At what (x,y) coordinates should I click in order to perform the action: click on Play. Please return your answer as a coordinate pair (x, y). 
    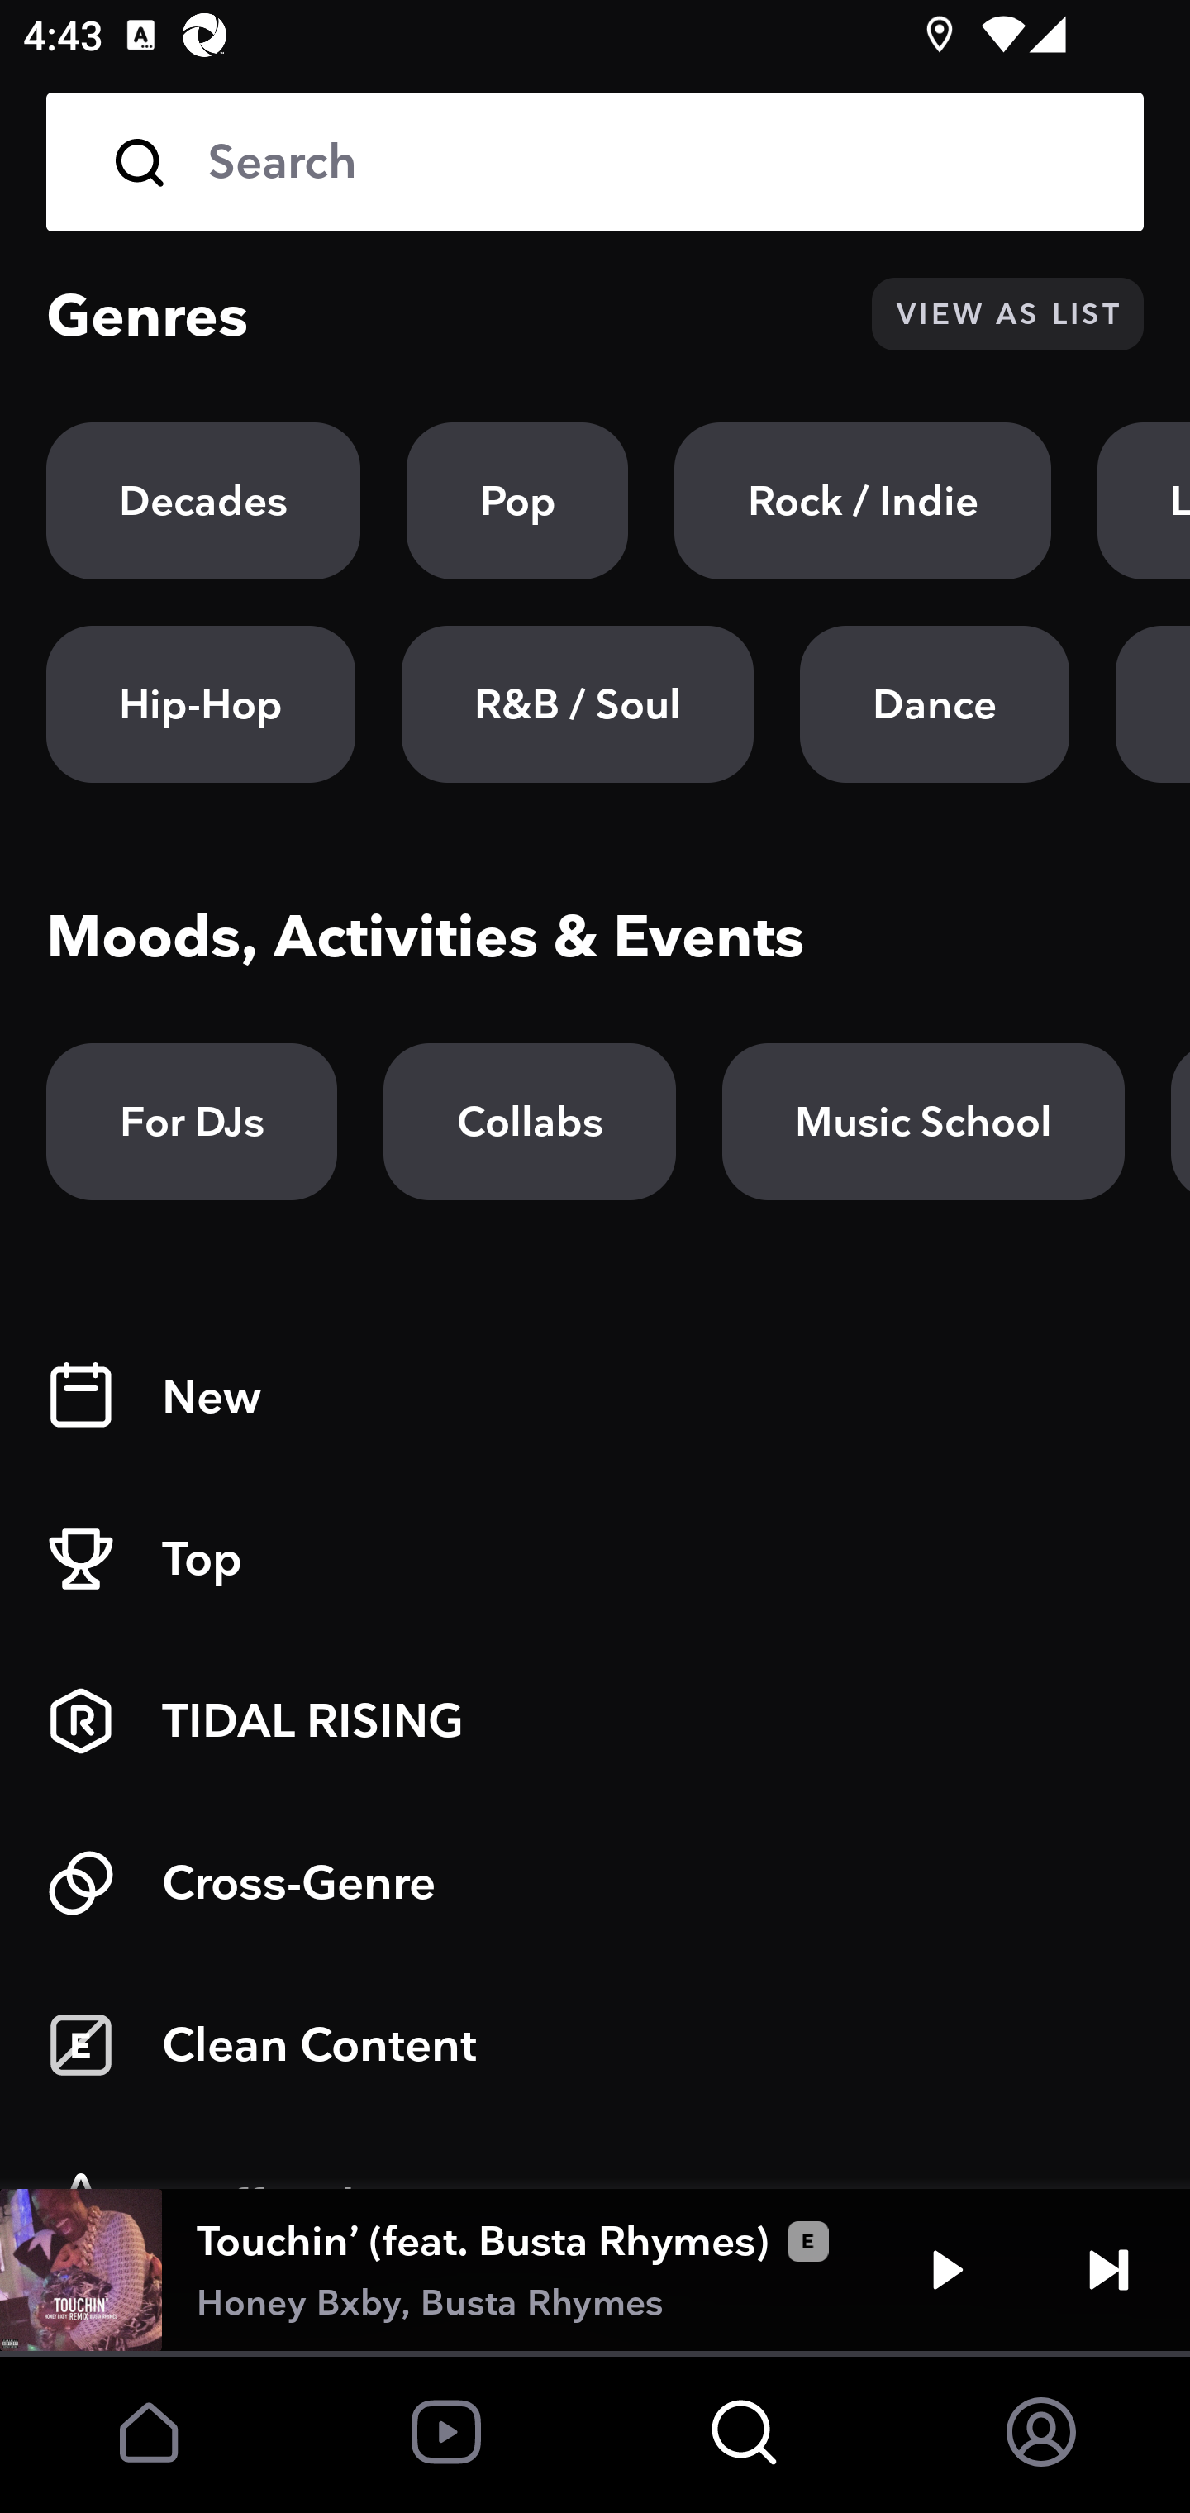
    Looking at the image, I should click on (947, 2270).